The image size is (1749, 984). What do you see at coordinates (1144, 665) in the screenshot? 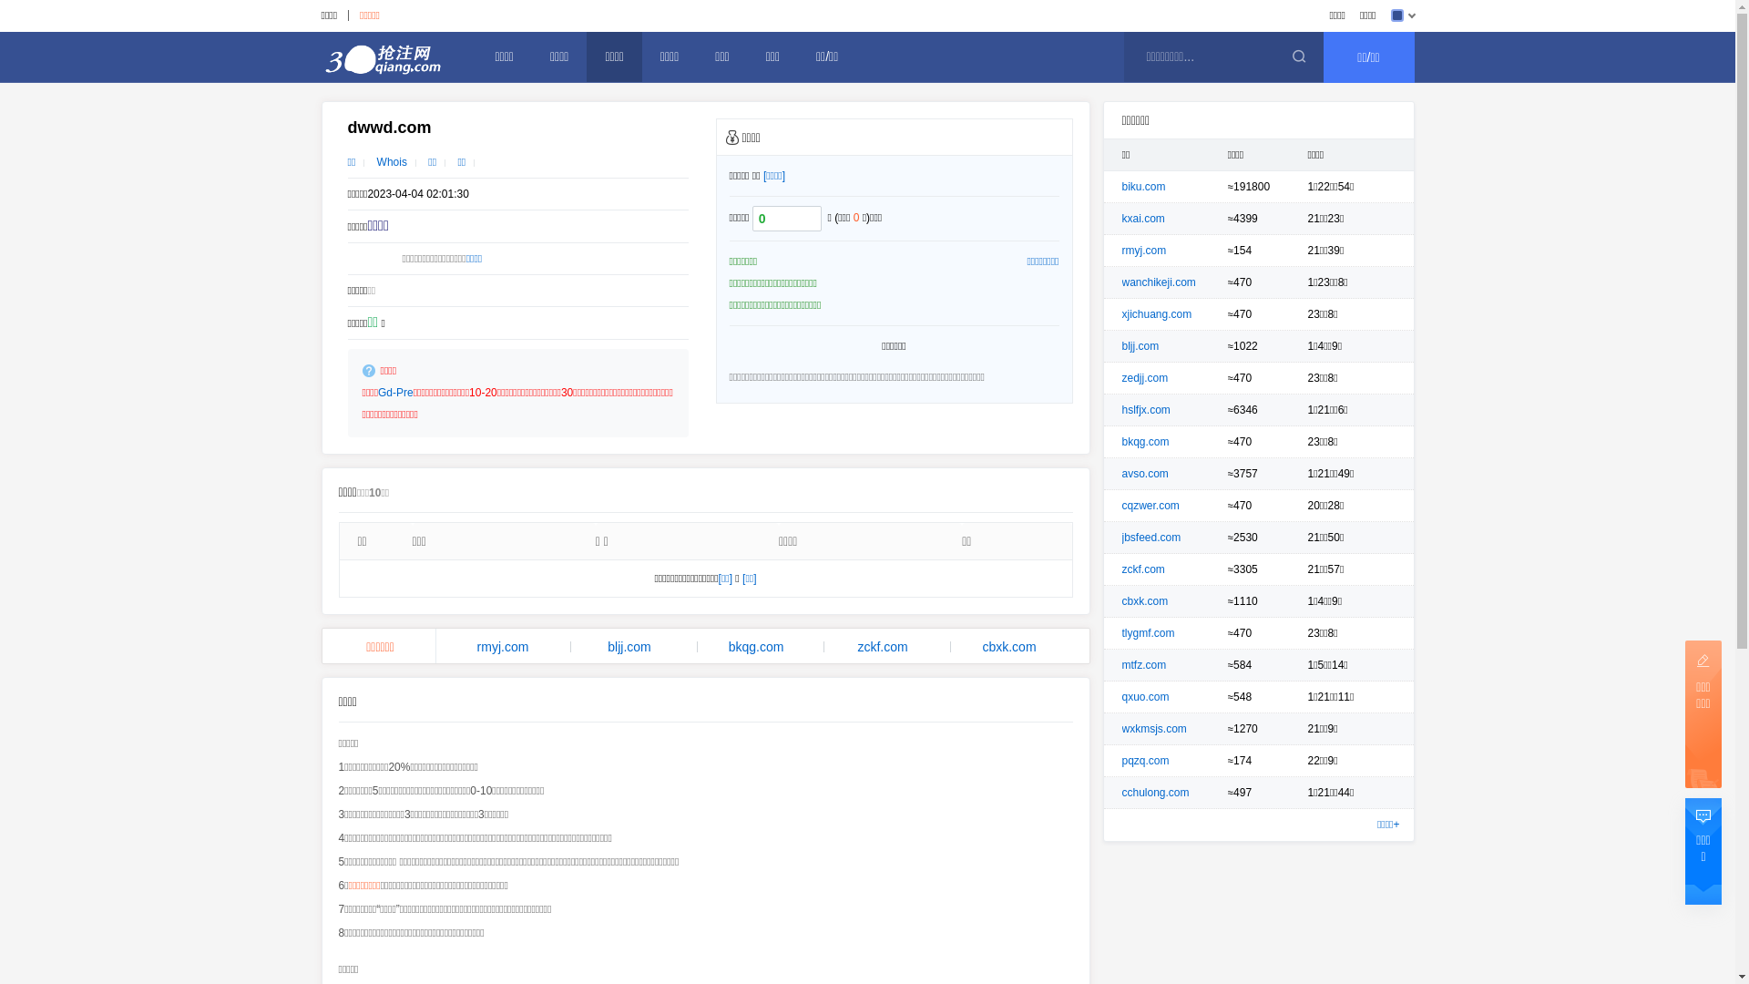
I see `mtfz.com` at bounding box center [1144, 665].